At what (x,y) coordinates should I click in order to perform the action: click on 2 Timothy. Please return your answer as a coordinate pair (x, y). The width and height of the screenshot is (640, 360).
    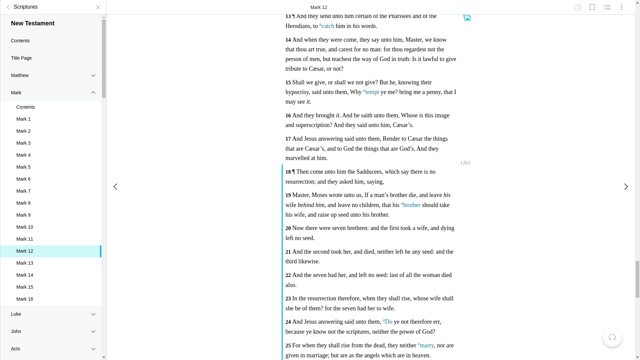
    Looking at the image, I should click on (51, 174).